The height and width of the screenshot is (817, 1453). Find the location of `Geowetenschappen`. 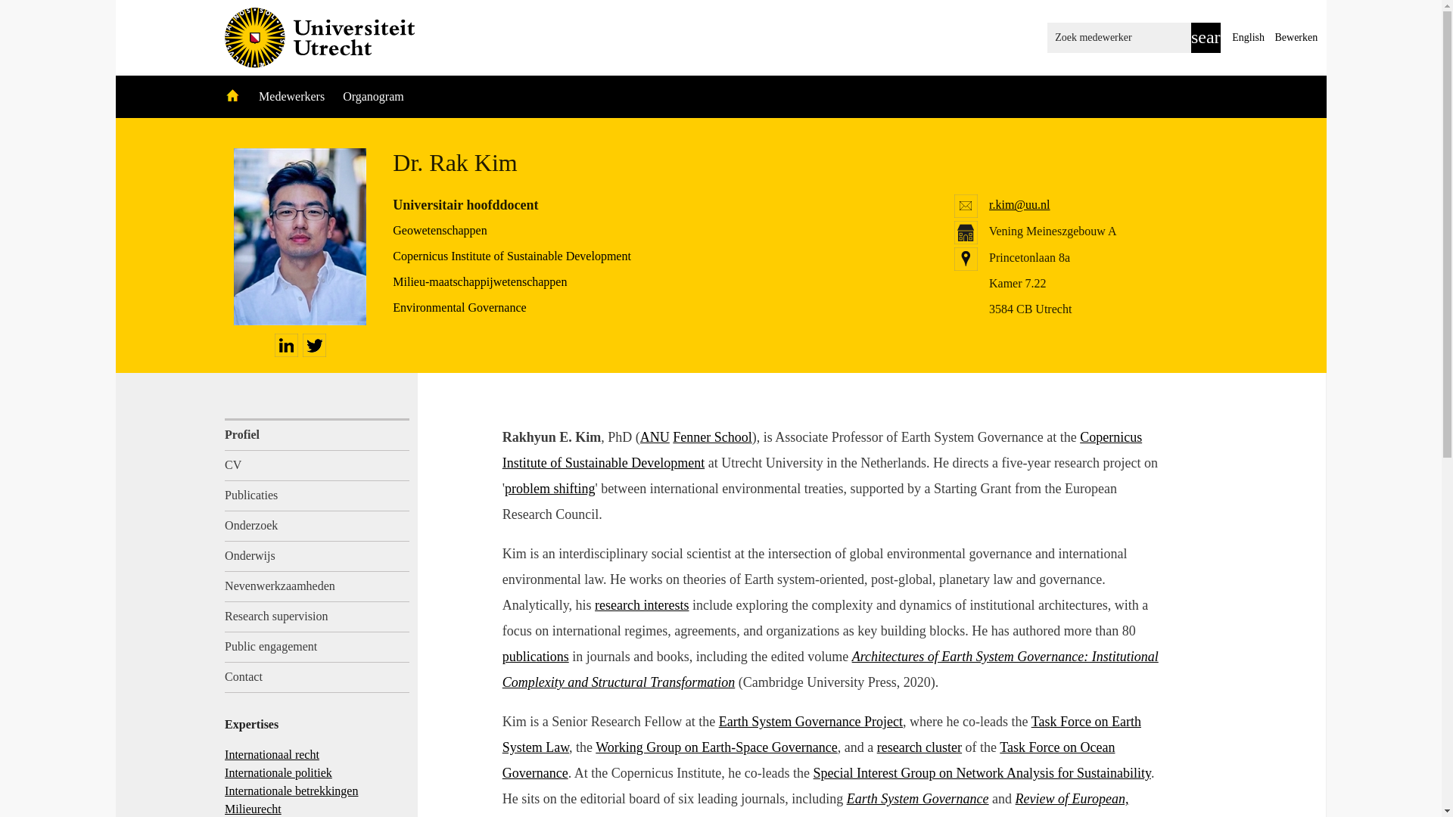

Geowetenschappen is located at coordinates (439, 230).